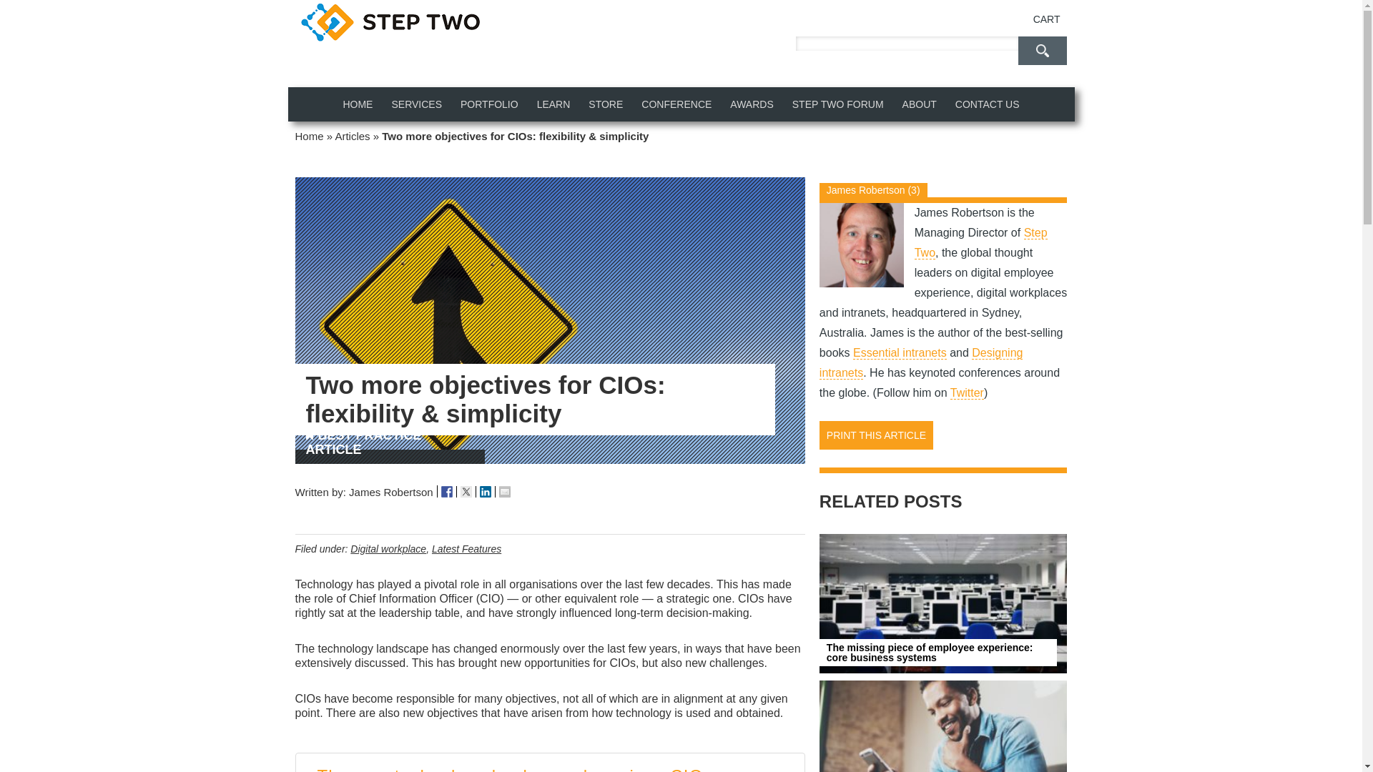  Describe the element at coordinates (466, 492) in the screenshot. I see `Share on Twitter` at that location.